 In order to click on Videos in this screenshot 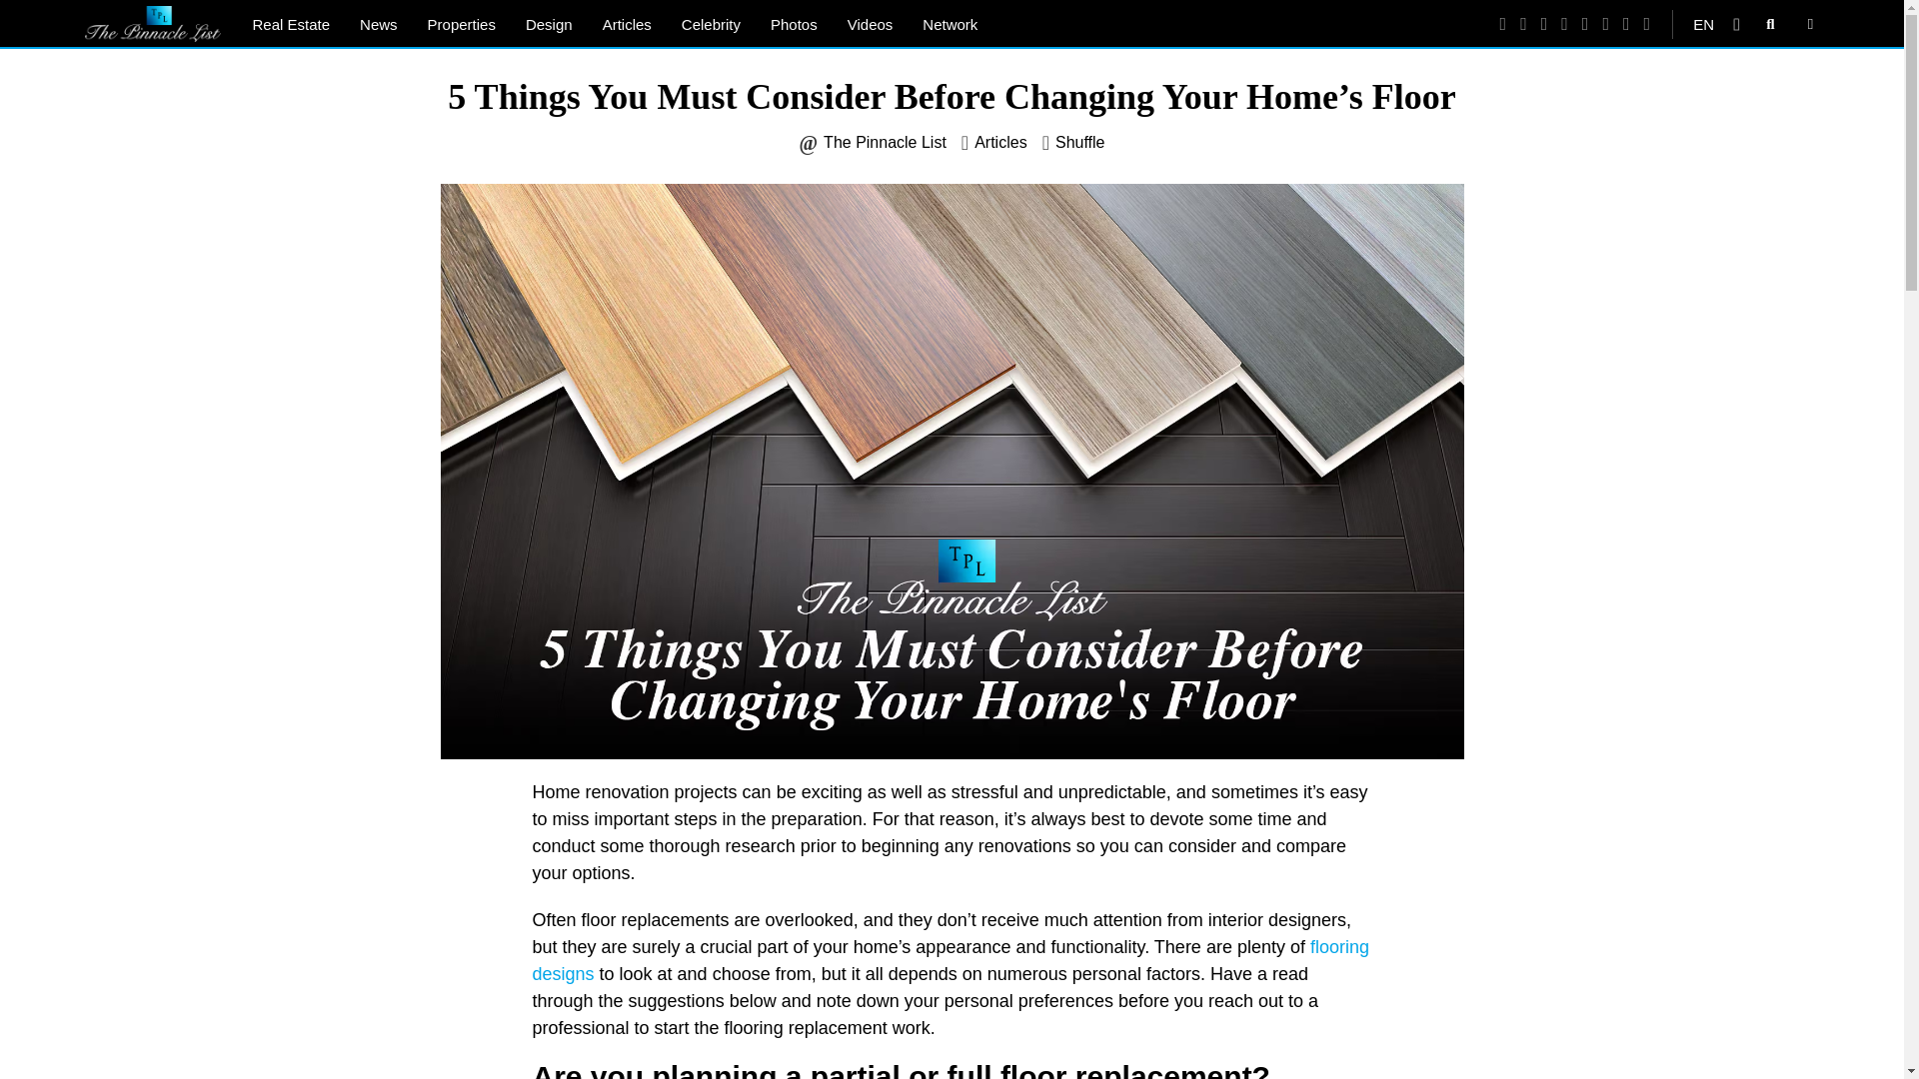, I will do `click(870, 24)`.